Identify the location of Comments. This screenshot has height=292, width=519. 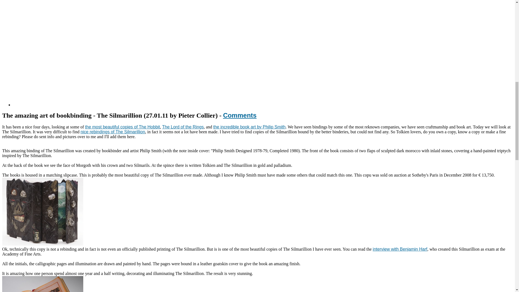
(239, 115).